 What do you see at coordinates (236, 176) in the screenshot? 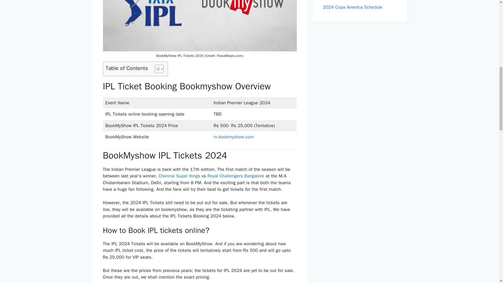
I see `Royal Challengers Bangalore` at bounding box center [236, 176].